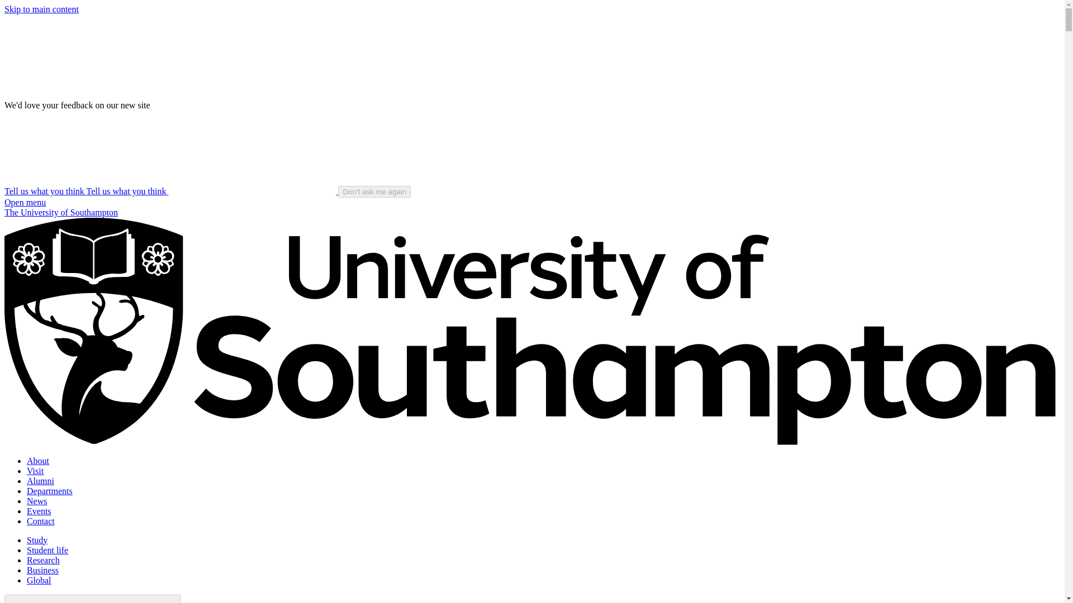 Image resolution: width=1073 pixels, height=603 pixels. Describe the element at coordinates (37, 501) in the screenshot. I see `News` at that location.